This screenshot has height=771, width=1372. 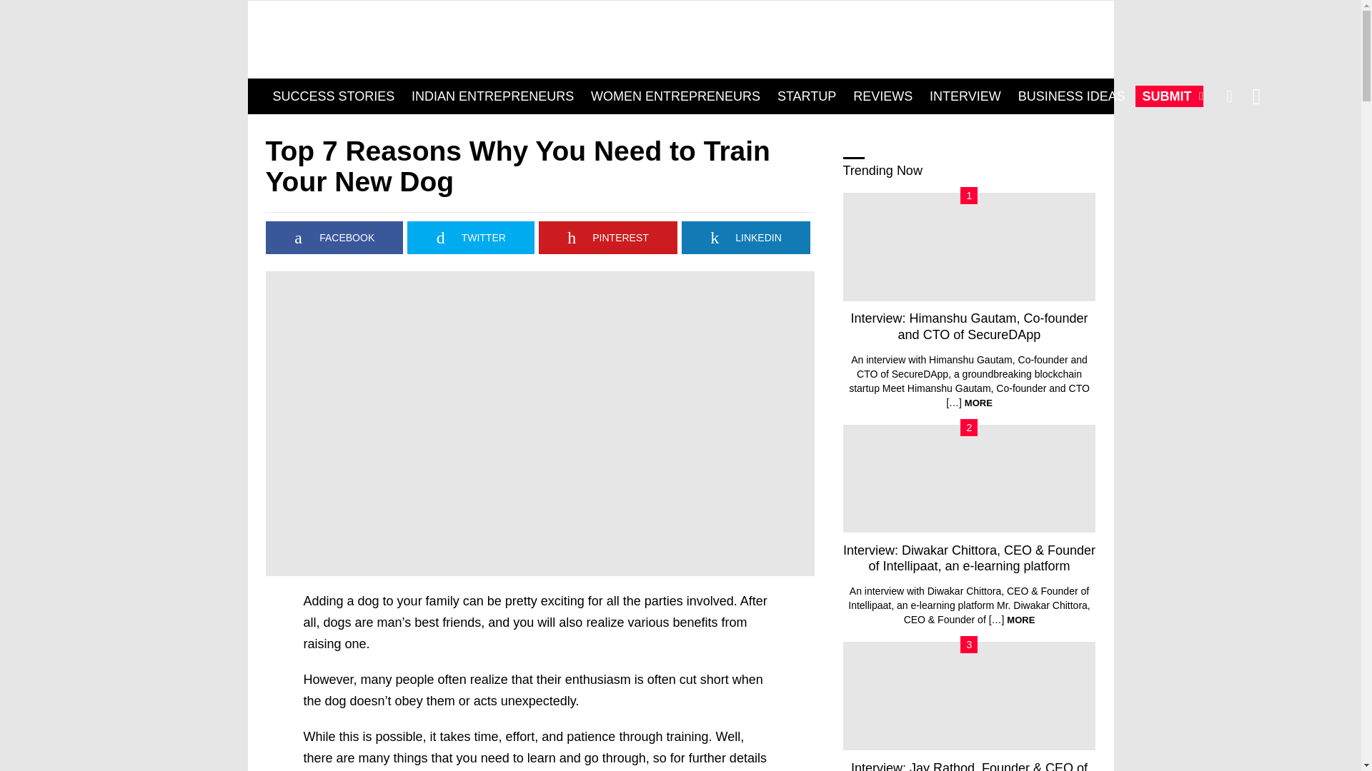 What do you see at coordinates (675, 96) in the screenshot?
I see `WOMEN ENTREPRENEURS` at bounding box center [675, 96].